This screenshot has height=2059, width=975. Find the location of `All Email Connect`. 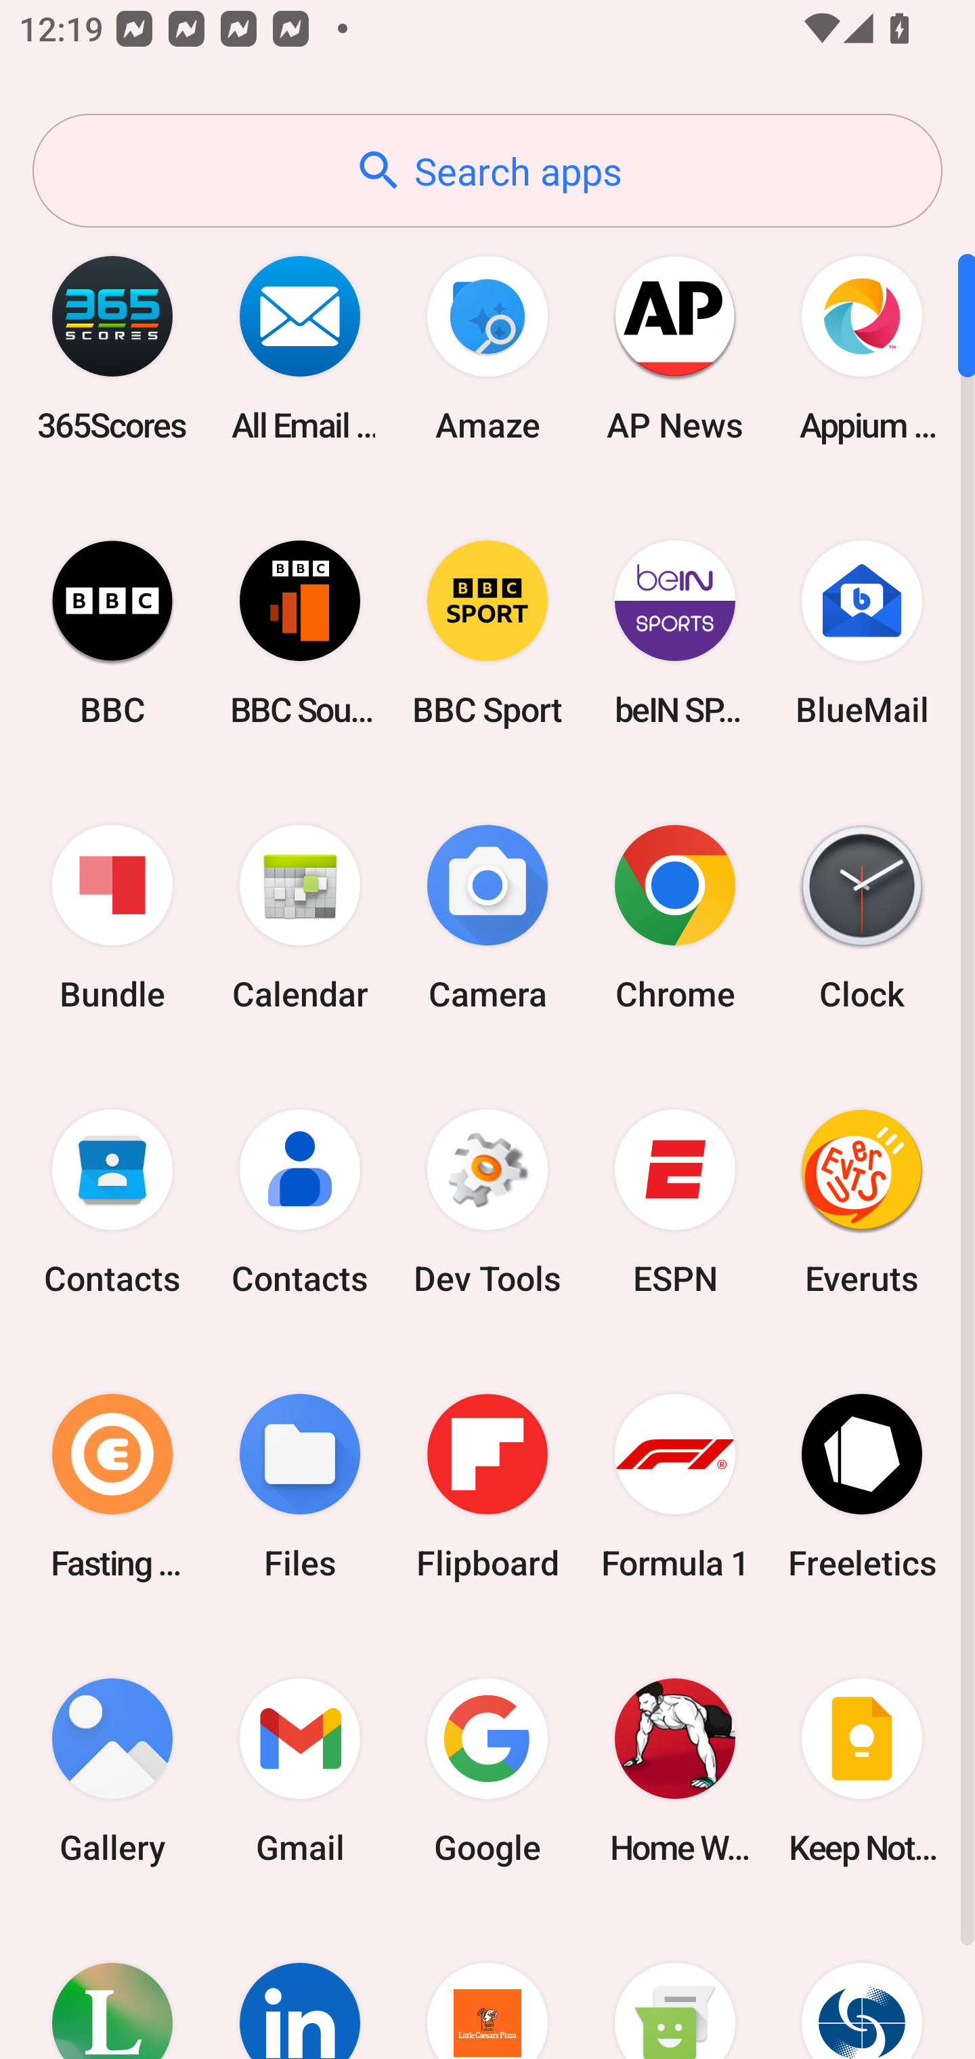

All Email Connect is located at coordinates (300, 348).